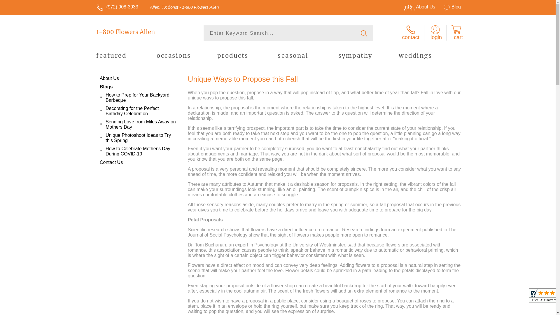 This screenshot has width=560, height=315. What do you see at coordinates (138, 162) in the screenshot?
I see `Contact Us` at bounding box center [138, 162].